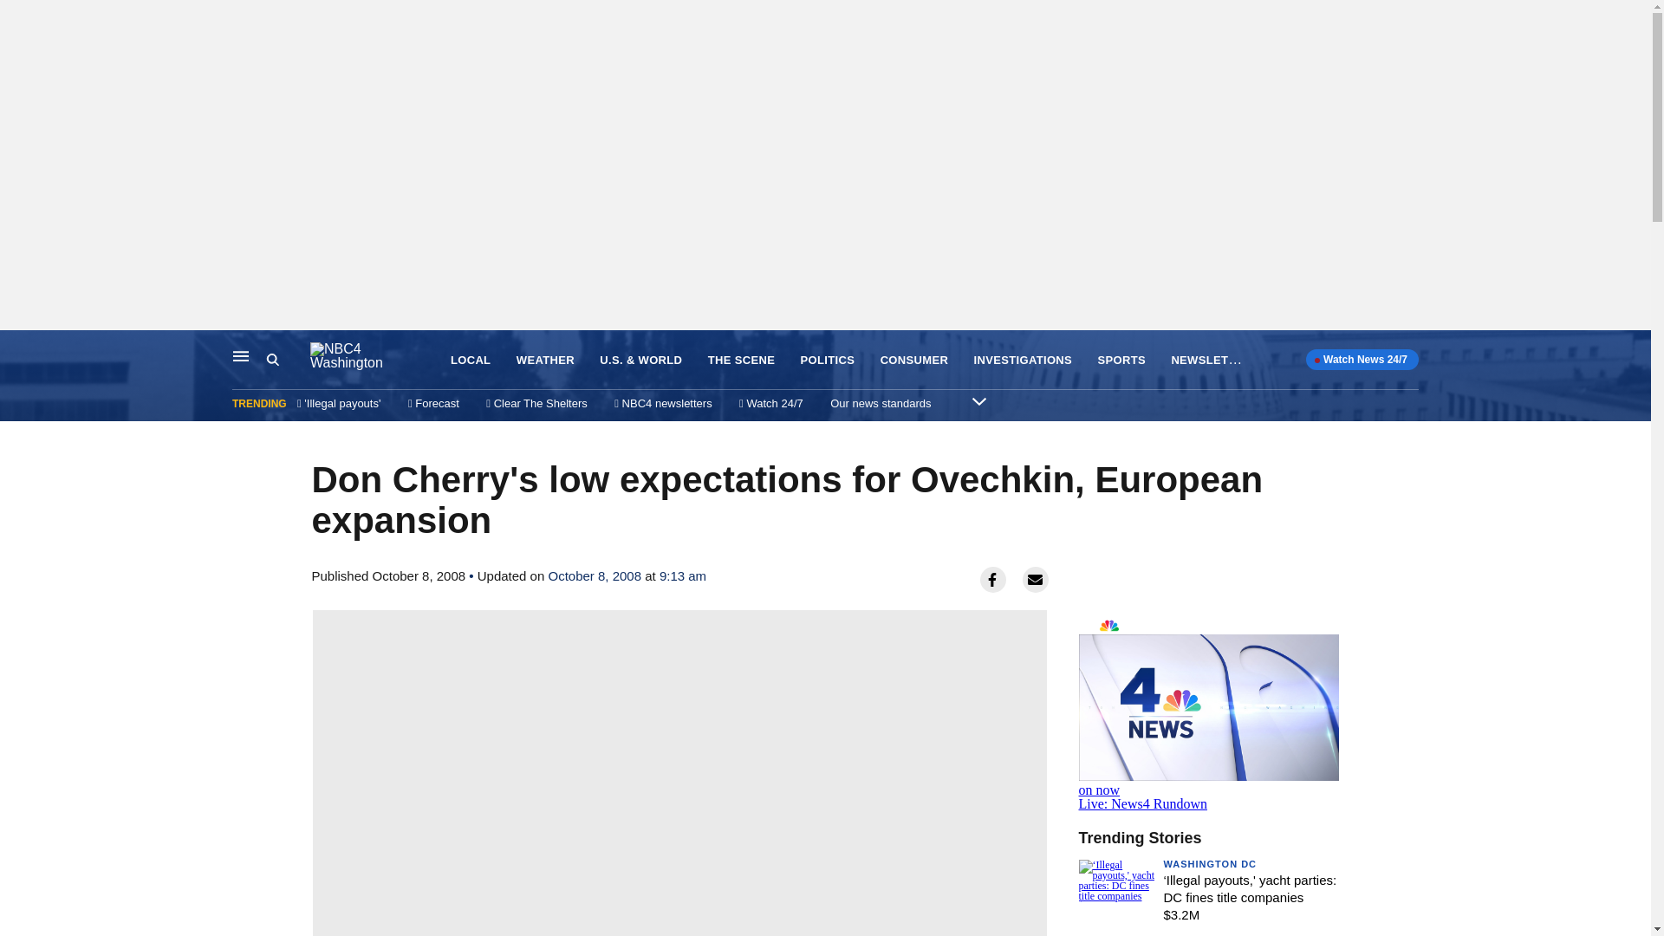 This screenshot has width=1664, height=936. I want to click on NEWSLETTERS, so click(1215, 359).